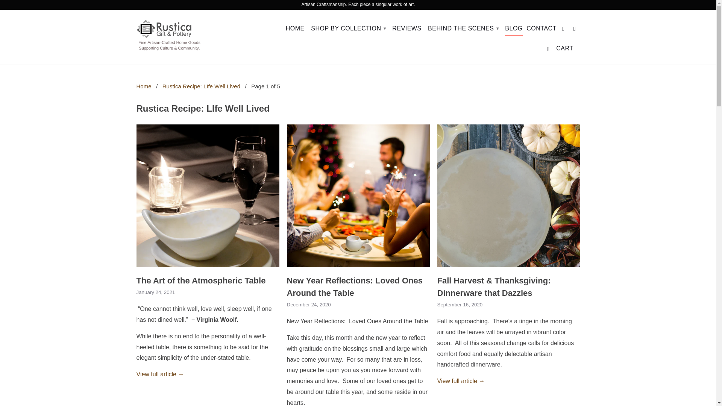 The width and height of the screenshot is (722, 406). I want to click on The Art of the Atmospheric Table, so click(160, 374).